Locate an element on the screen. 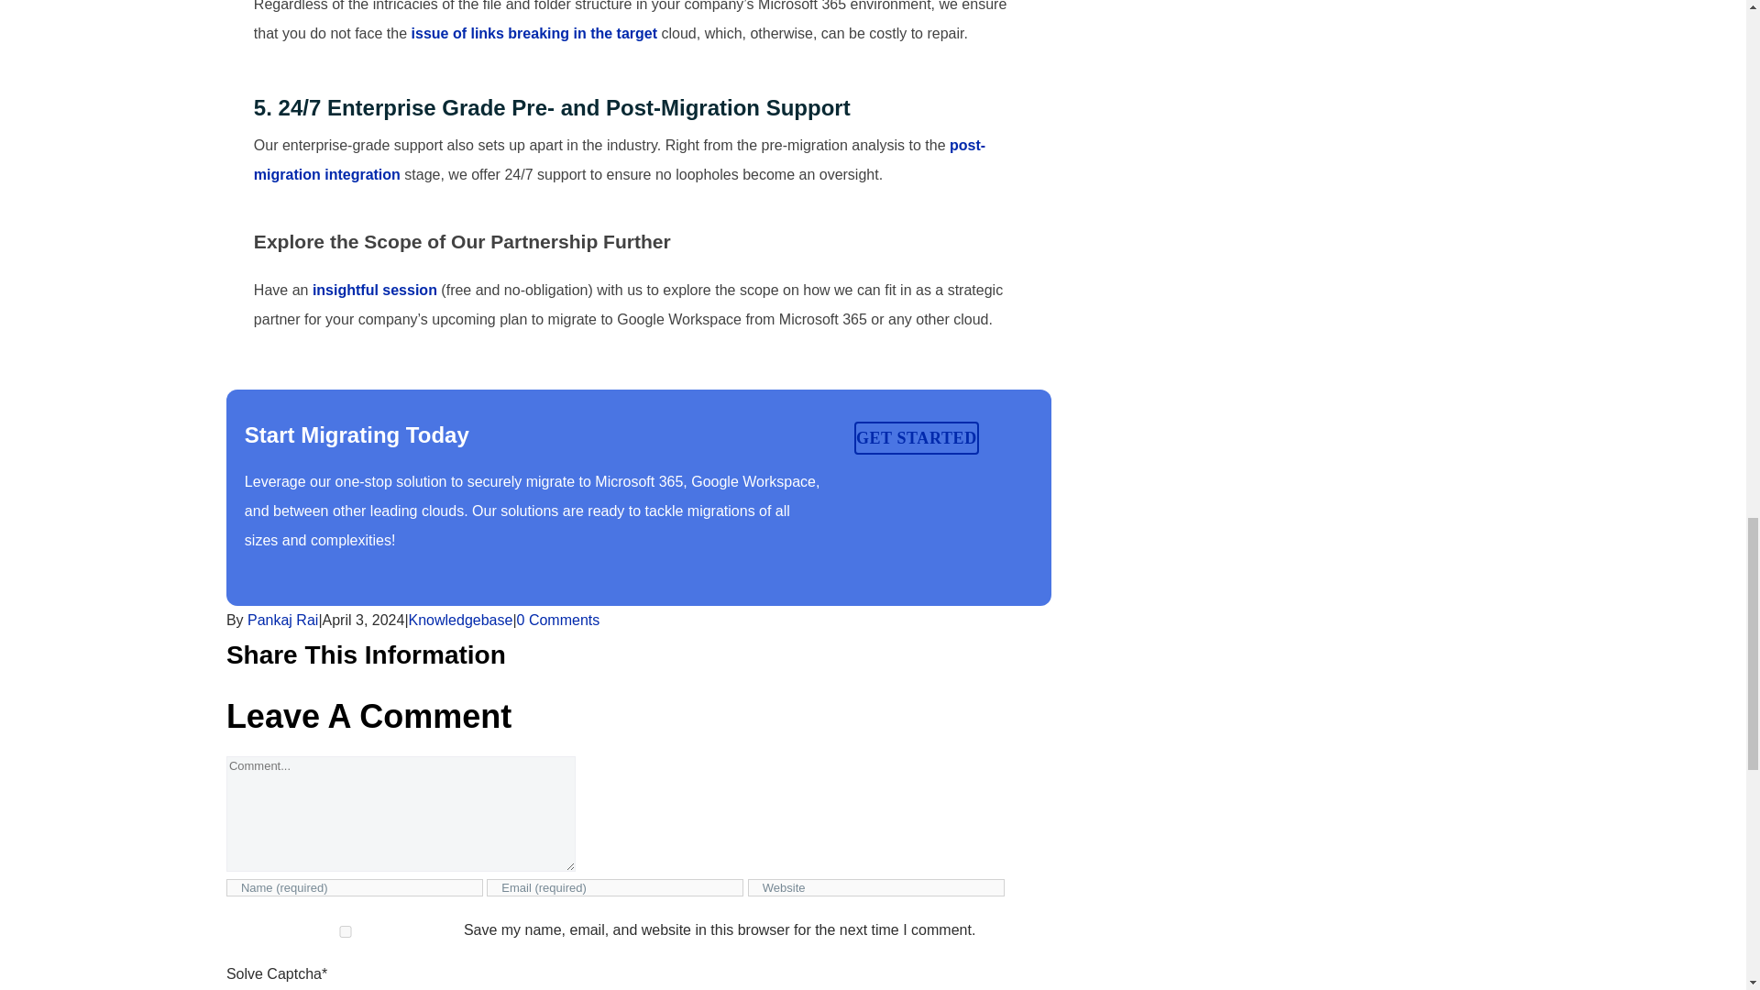 Image resolution: width=1760 pixels, height=990 pixels. Posts by Pankaj Rai is located at coordinates (282, 620).